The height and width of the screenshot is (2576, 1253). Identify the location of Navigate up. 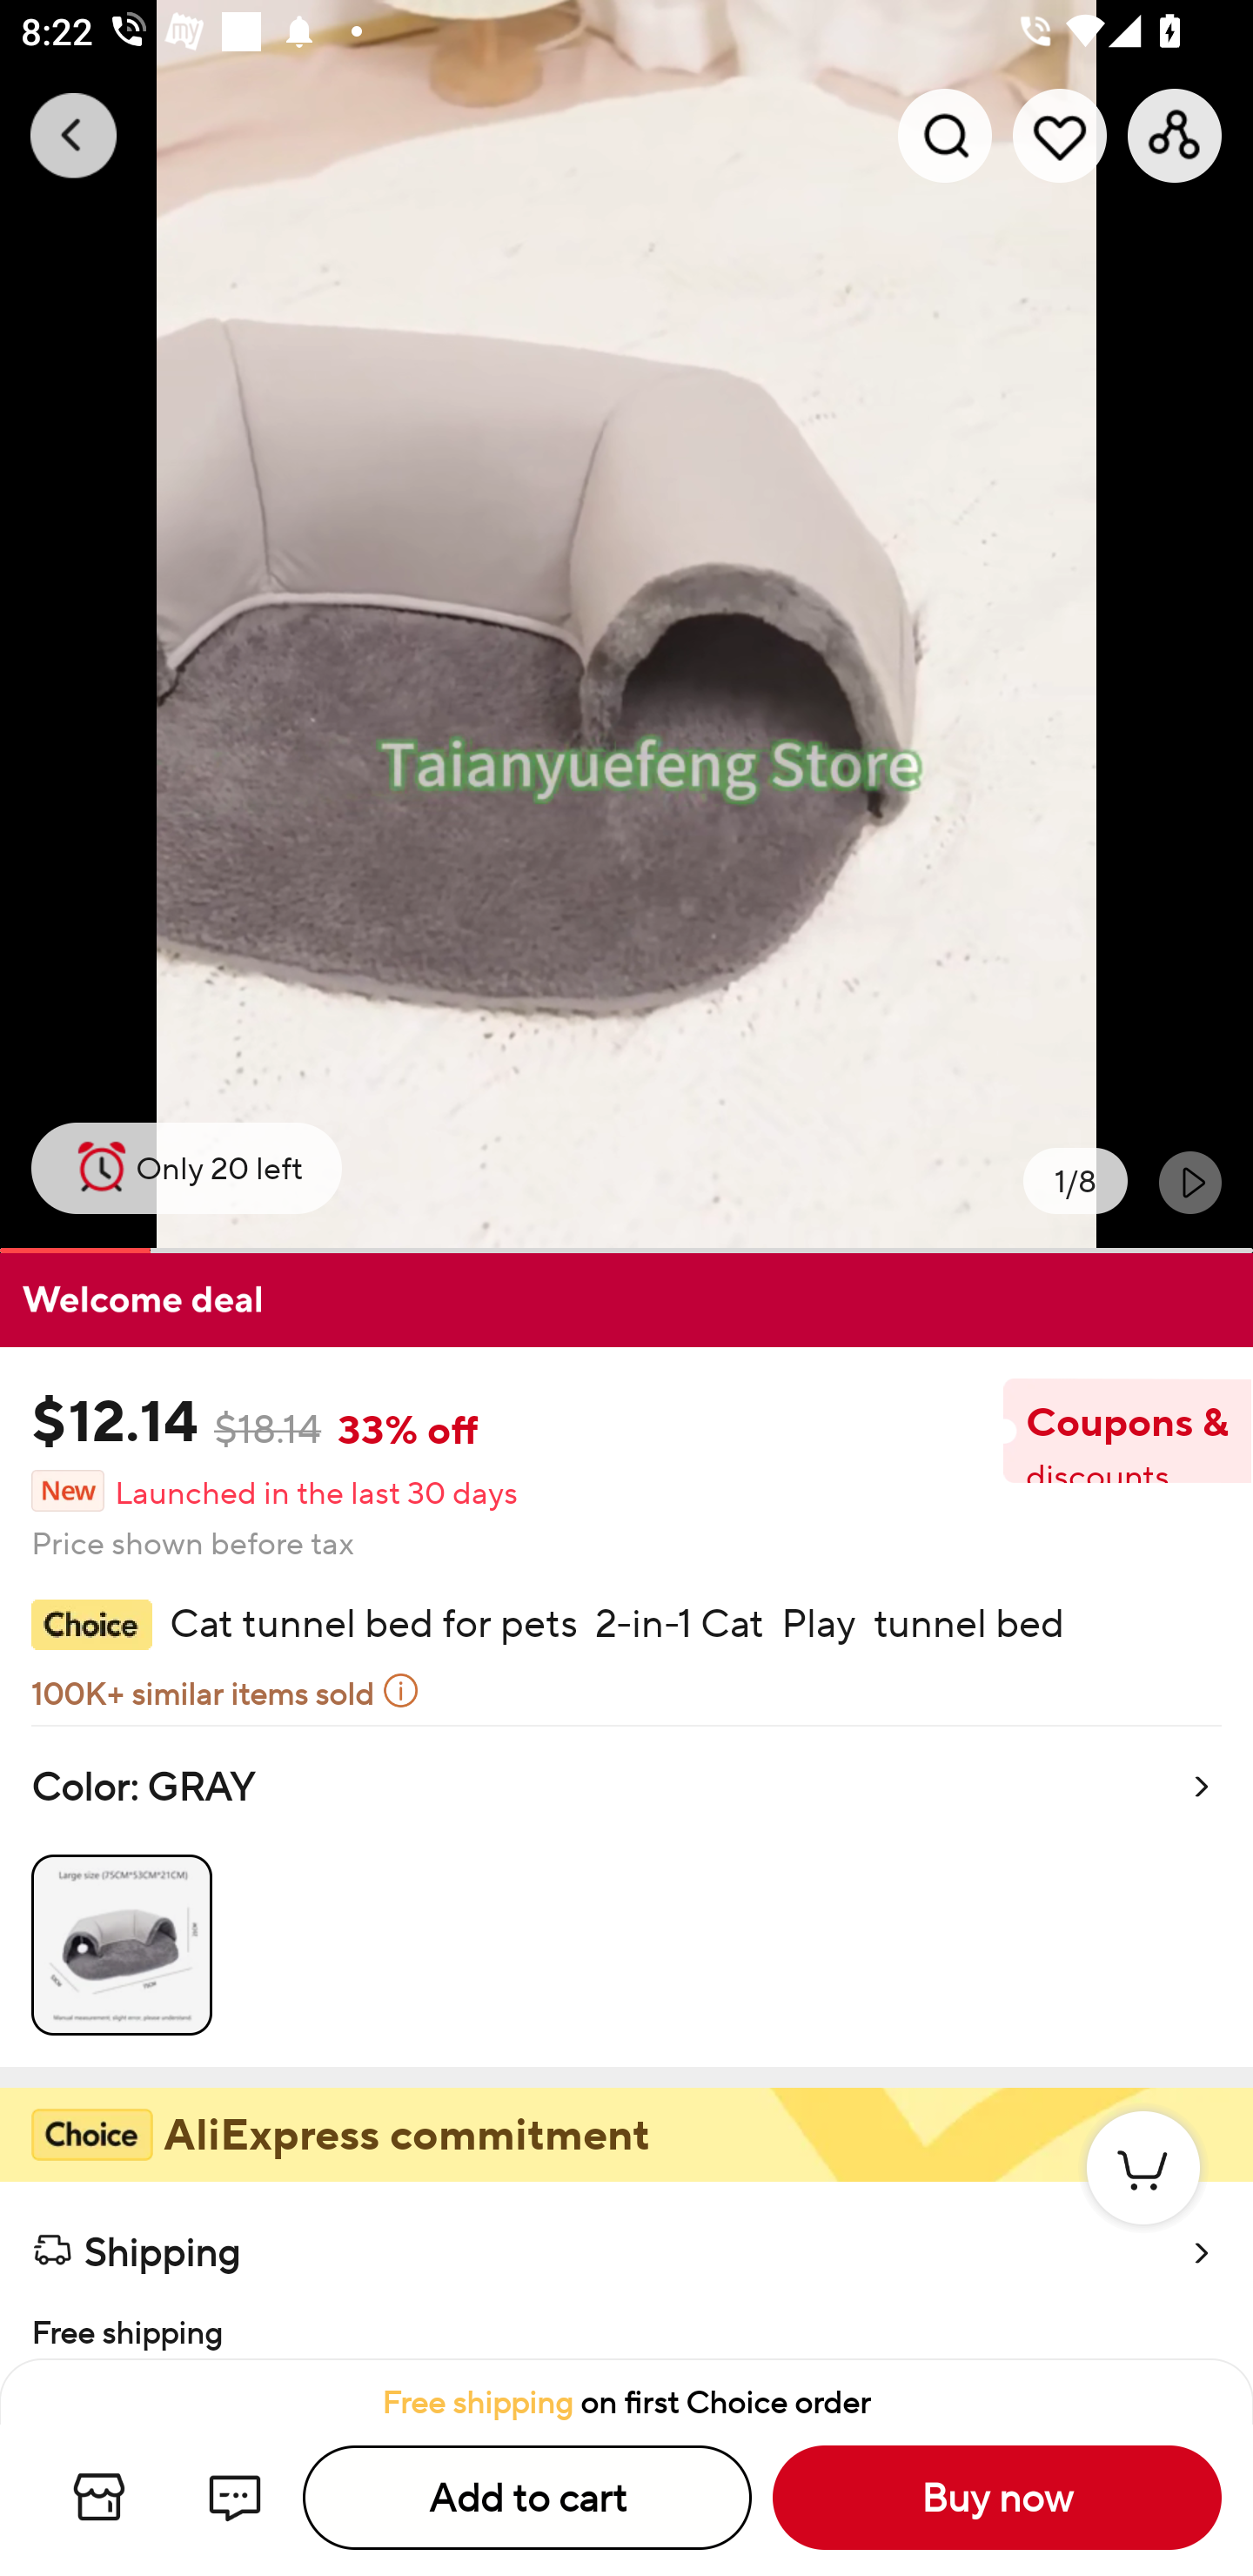
(73, 135).